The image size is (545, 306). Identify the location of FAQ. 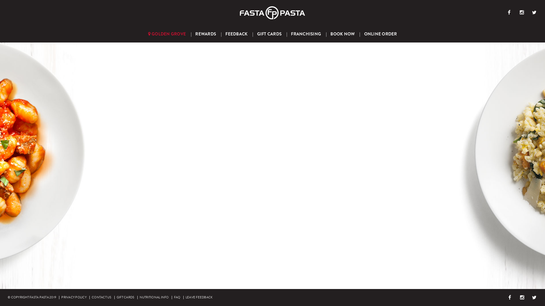
(177, 297).